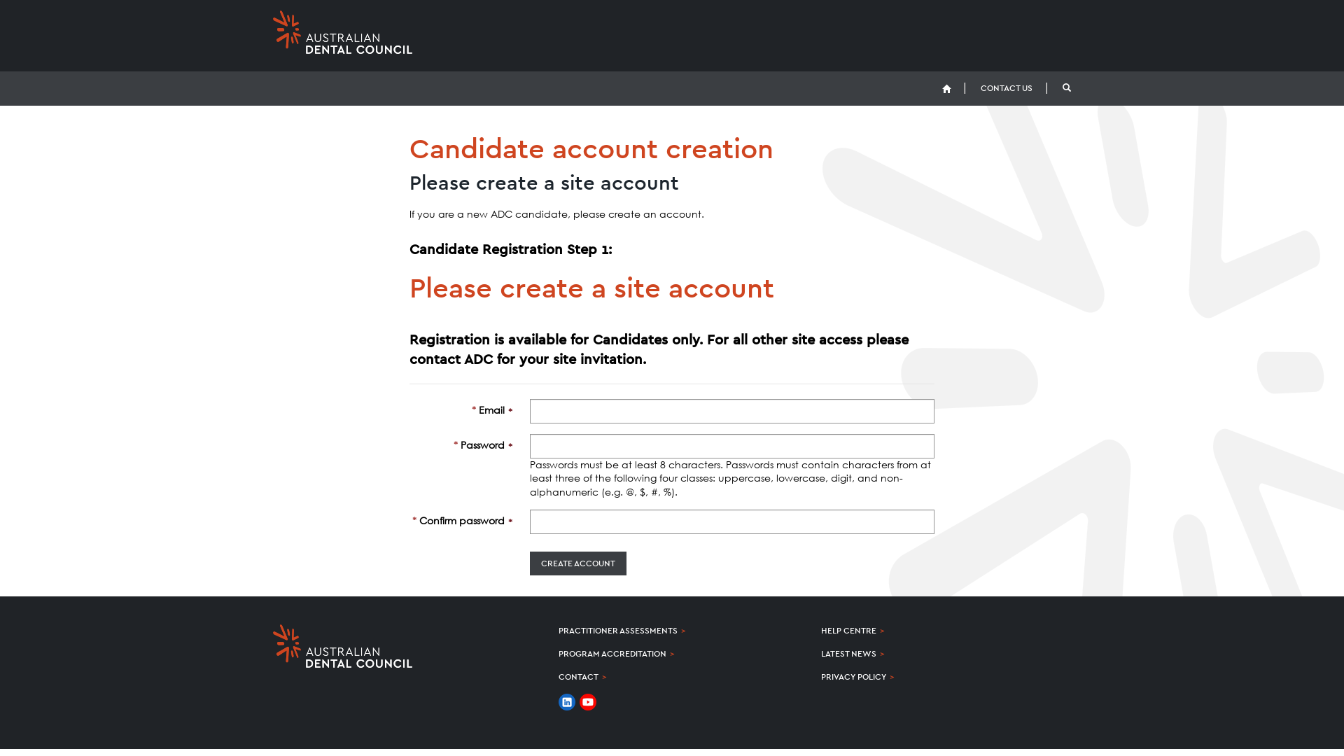  Describe the element at coordinates (1007, 88) in the screenshot. I see `CONTACT US` at that location.